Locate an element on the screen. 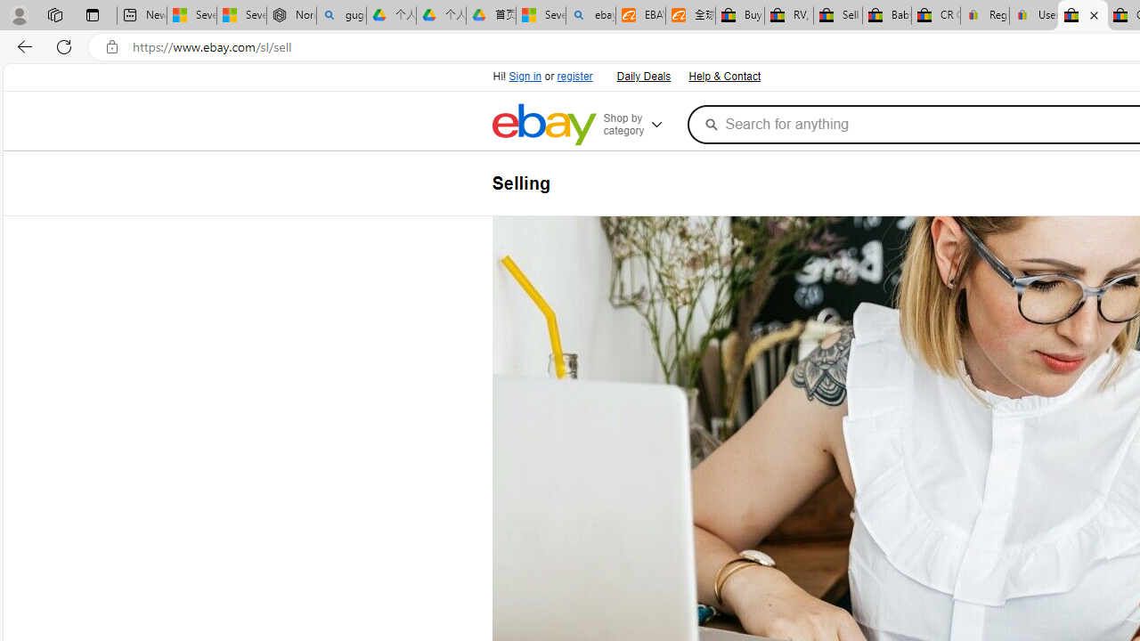 This screenshot has height=641, width=1140. Help & Contact is located at coordinates (724, 77).